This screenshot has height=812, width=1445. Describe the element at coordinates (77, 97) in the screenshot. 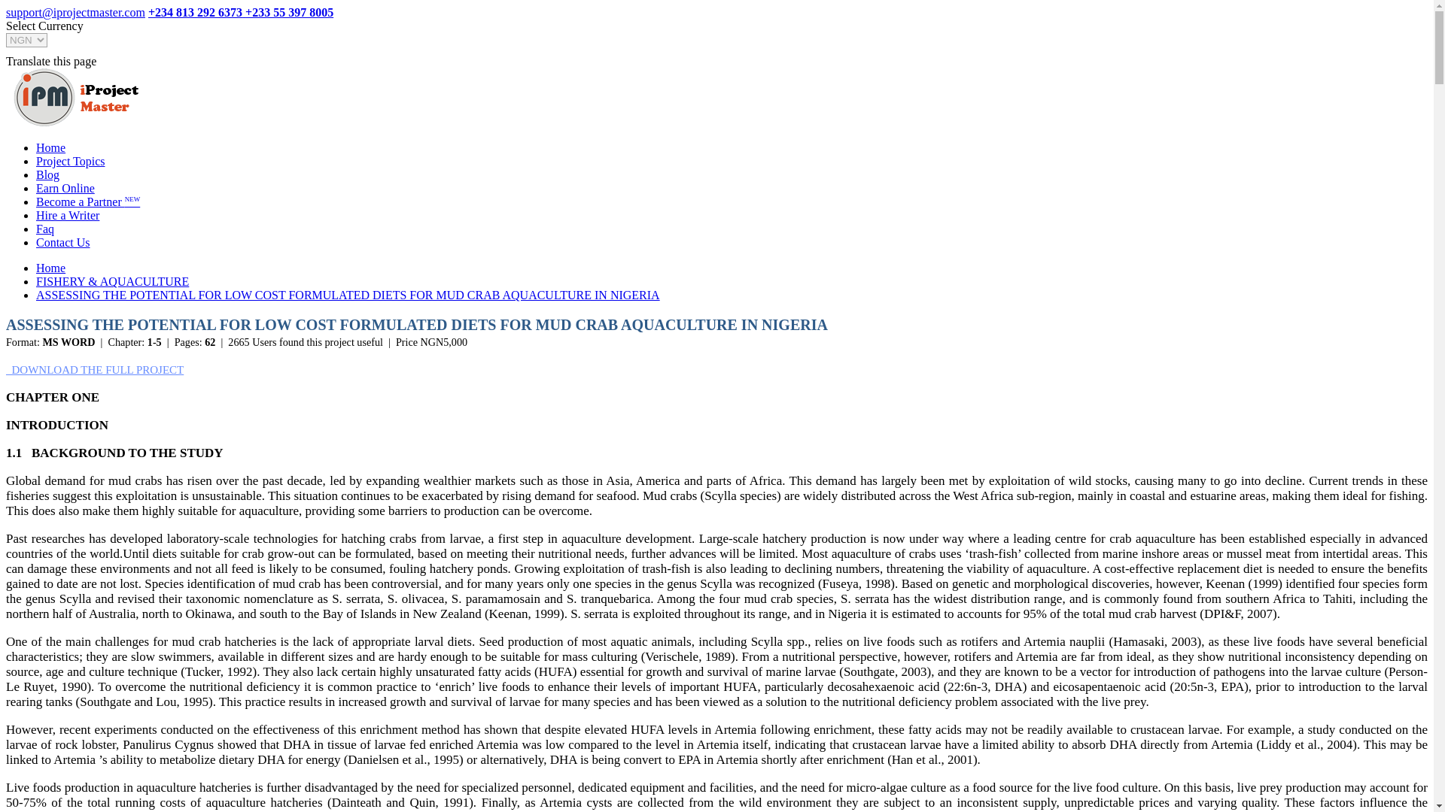

I see `Project Topics` at that location.